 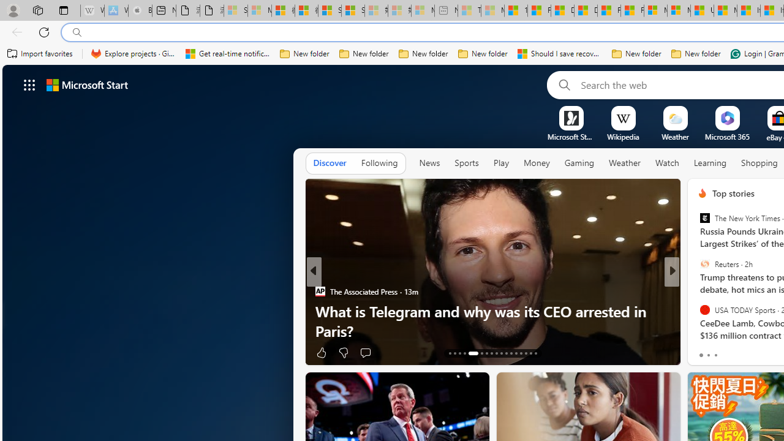 I want to click on Top stories, so click(x=733, y=193).